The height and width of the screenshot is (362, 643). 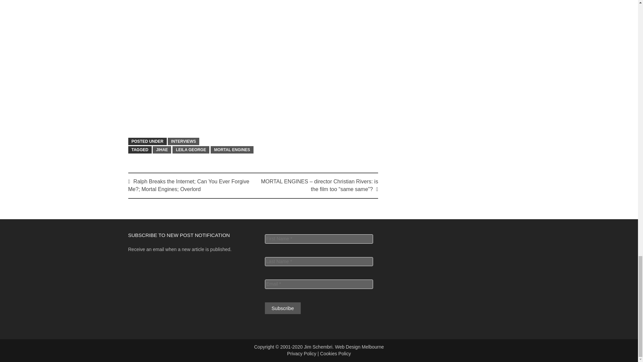 I want to click on Privacy Policy, so click(x=301, y=353).